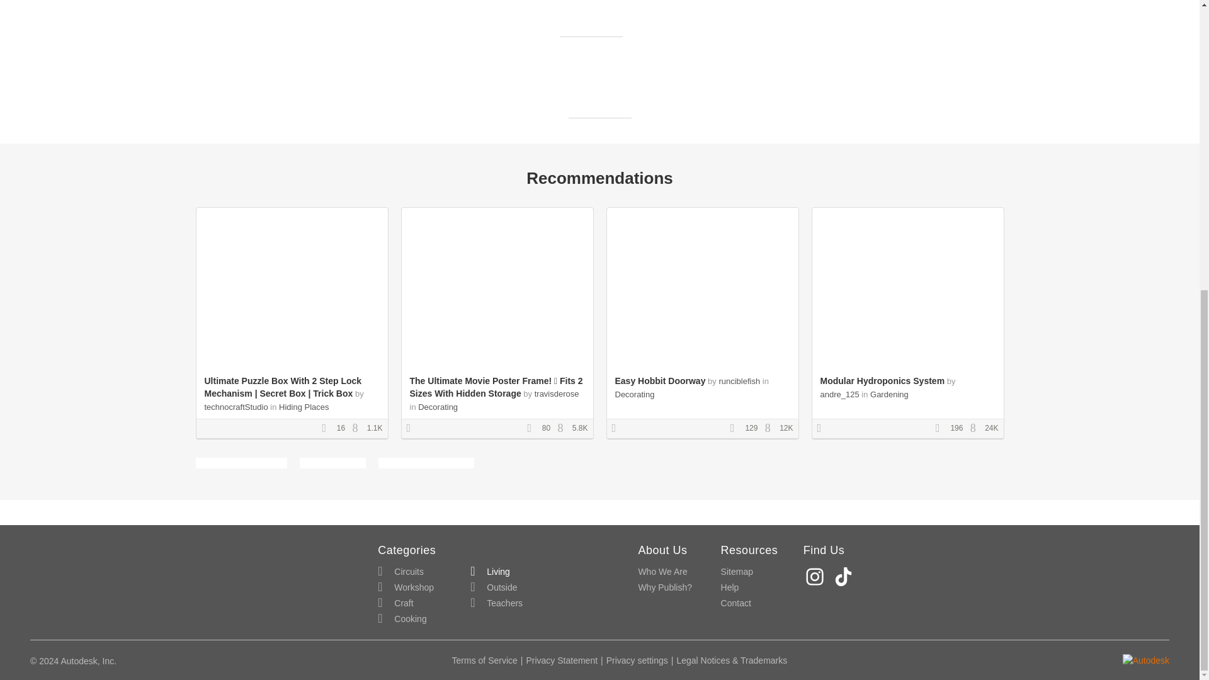 The width and height of the screenshot is (1209, 680). What do you see at coordinates (618, 428) in the screenshot?
I see `Contest Winner` at bounding box center [618, 428].